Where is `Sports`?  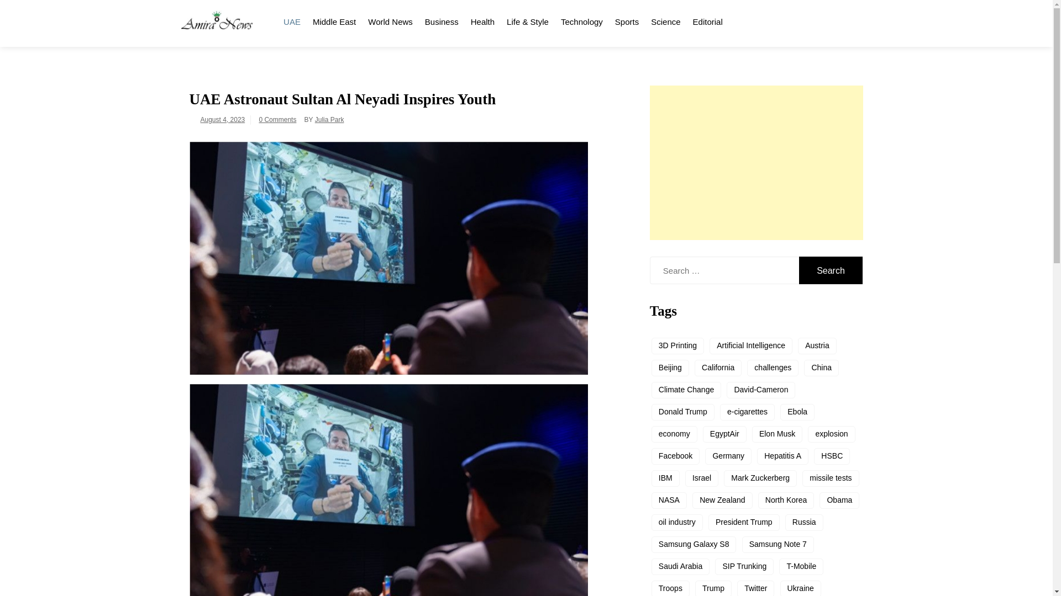 Sports is located at coordinates (627, 20).